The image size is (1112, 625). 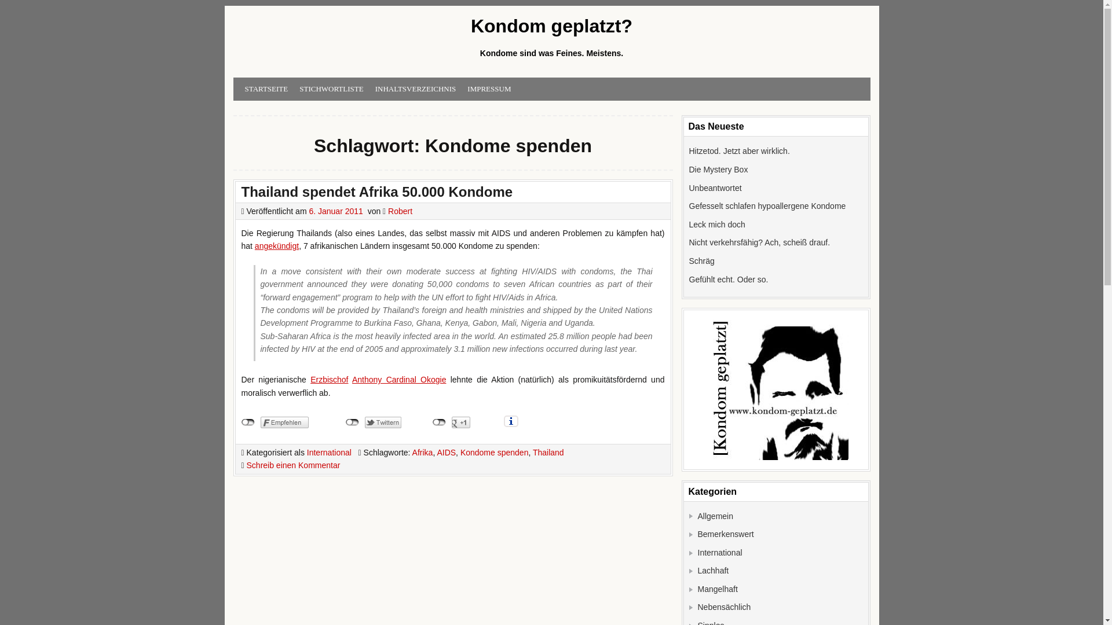 What do you see at coordinates (489, 89) in the screenshot?
I see `IMPRESSUM` at bounding box center [489, 89].